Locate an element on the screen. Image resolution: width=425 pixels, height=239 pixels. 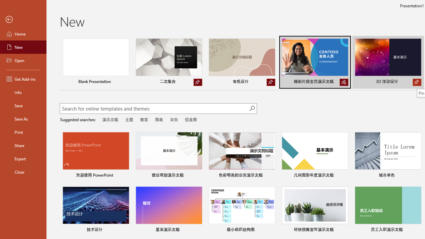
New is located at coordinates (23, 47).